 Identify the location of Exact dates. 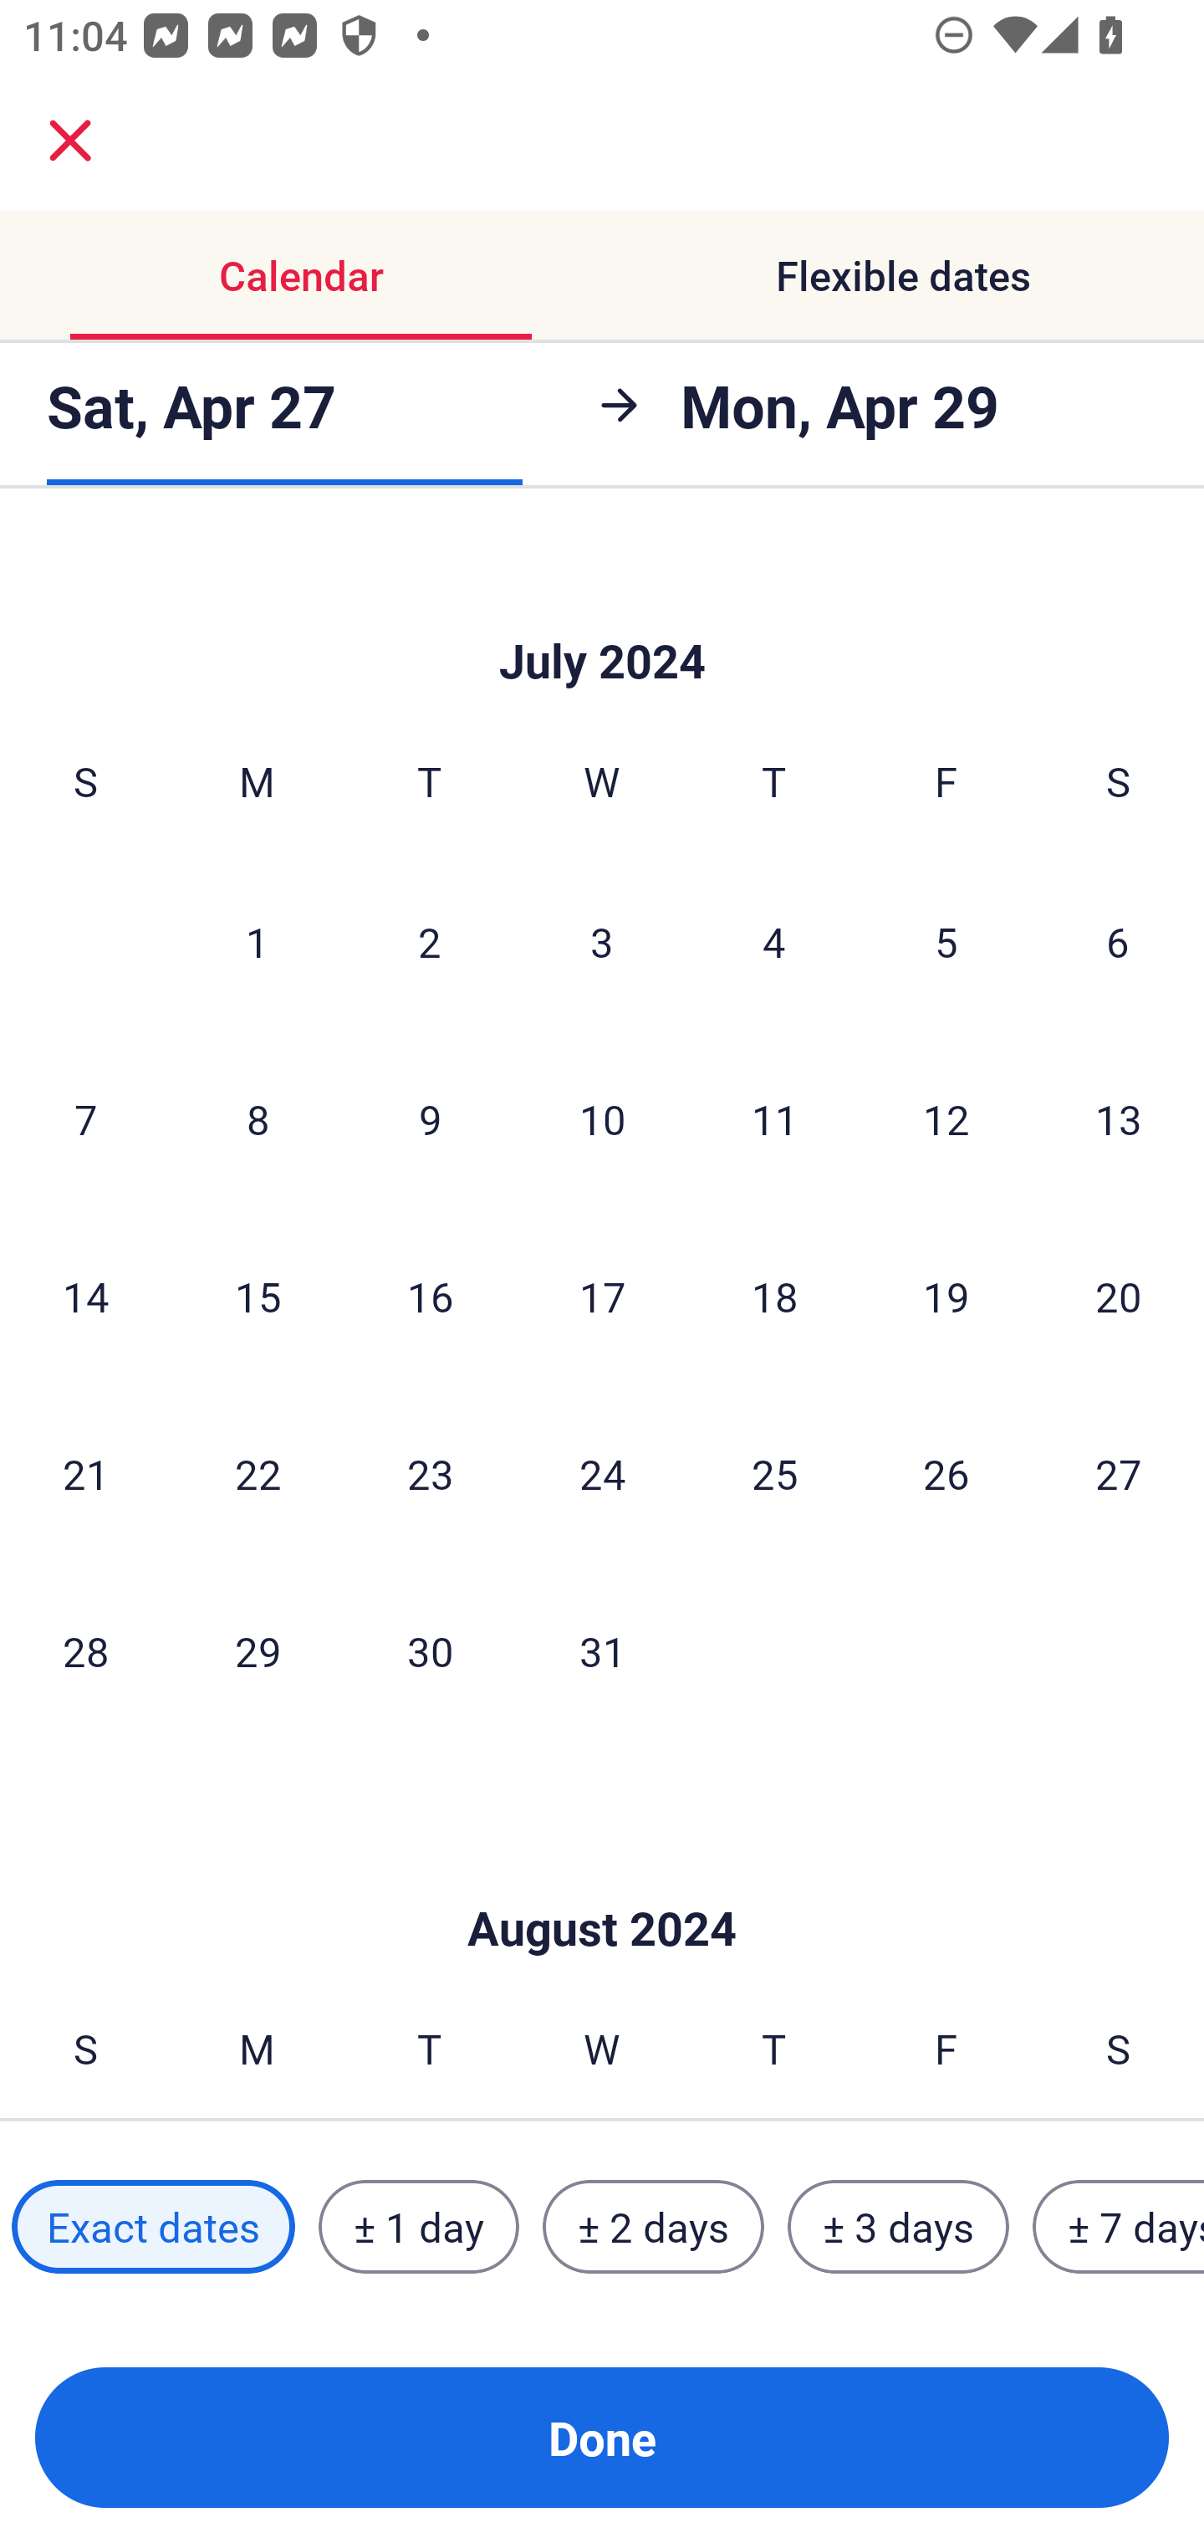
(153, 2226).